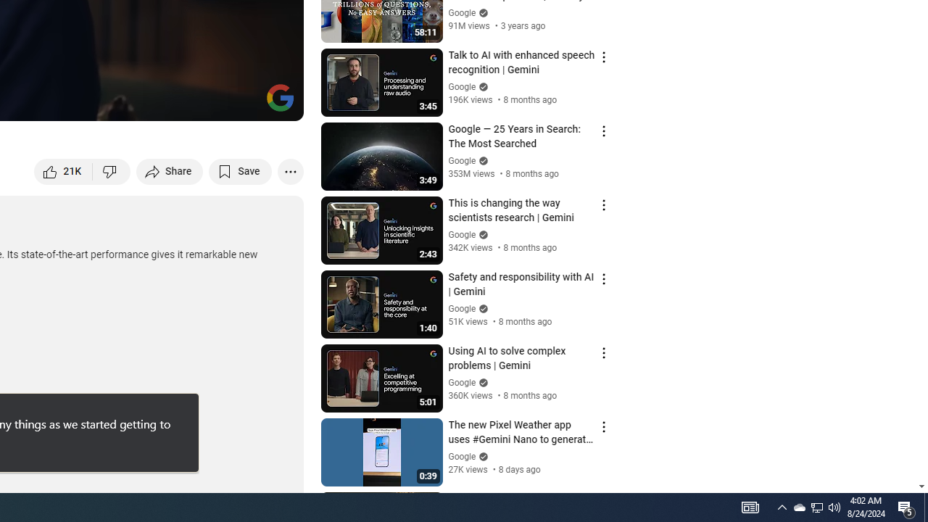  Describe the element at coordinates (64, 171) in the screenshot. I see `like this video along with 21,118 other people` at that location.